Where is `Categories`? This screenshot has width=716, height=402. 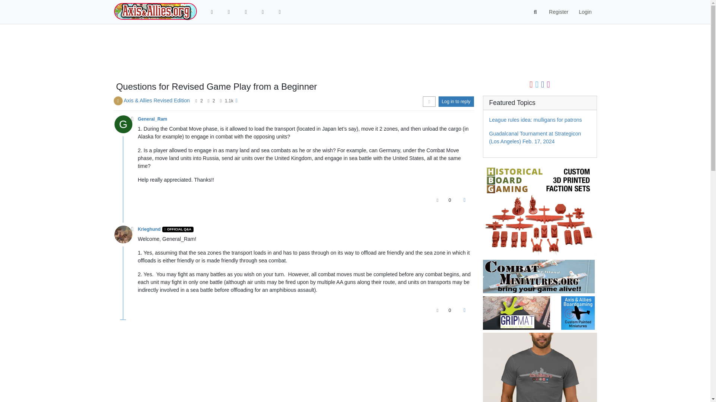 Categories is located at coordinates (229, 12).